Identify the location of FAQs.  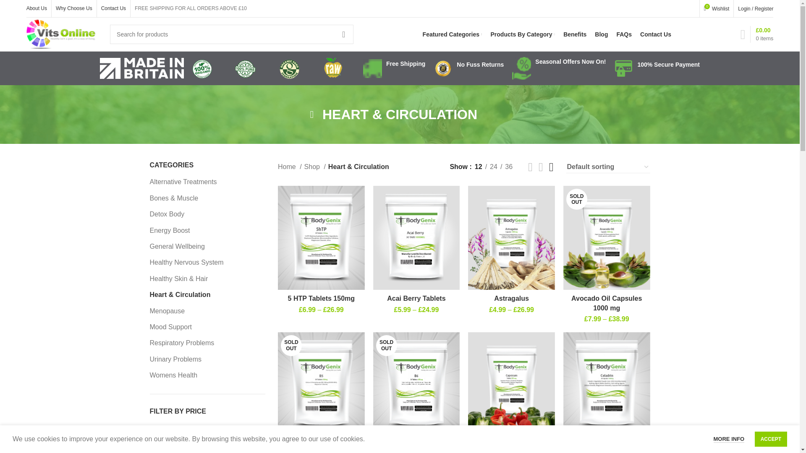
(624, 34).